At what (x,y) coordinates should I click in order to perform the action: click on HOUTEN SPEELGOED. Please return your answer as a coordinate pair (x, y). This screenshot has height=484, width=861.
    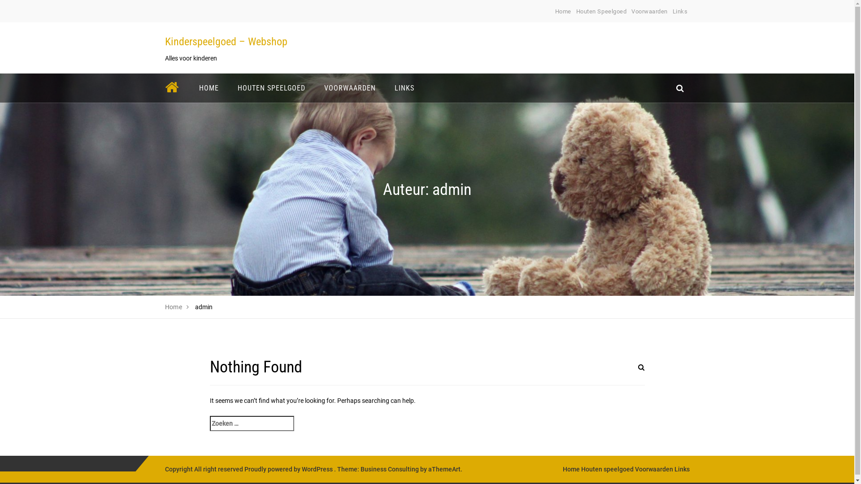
    Looking at the image, I should click on (271, 88).